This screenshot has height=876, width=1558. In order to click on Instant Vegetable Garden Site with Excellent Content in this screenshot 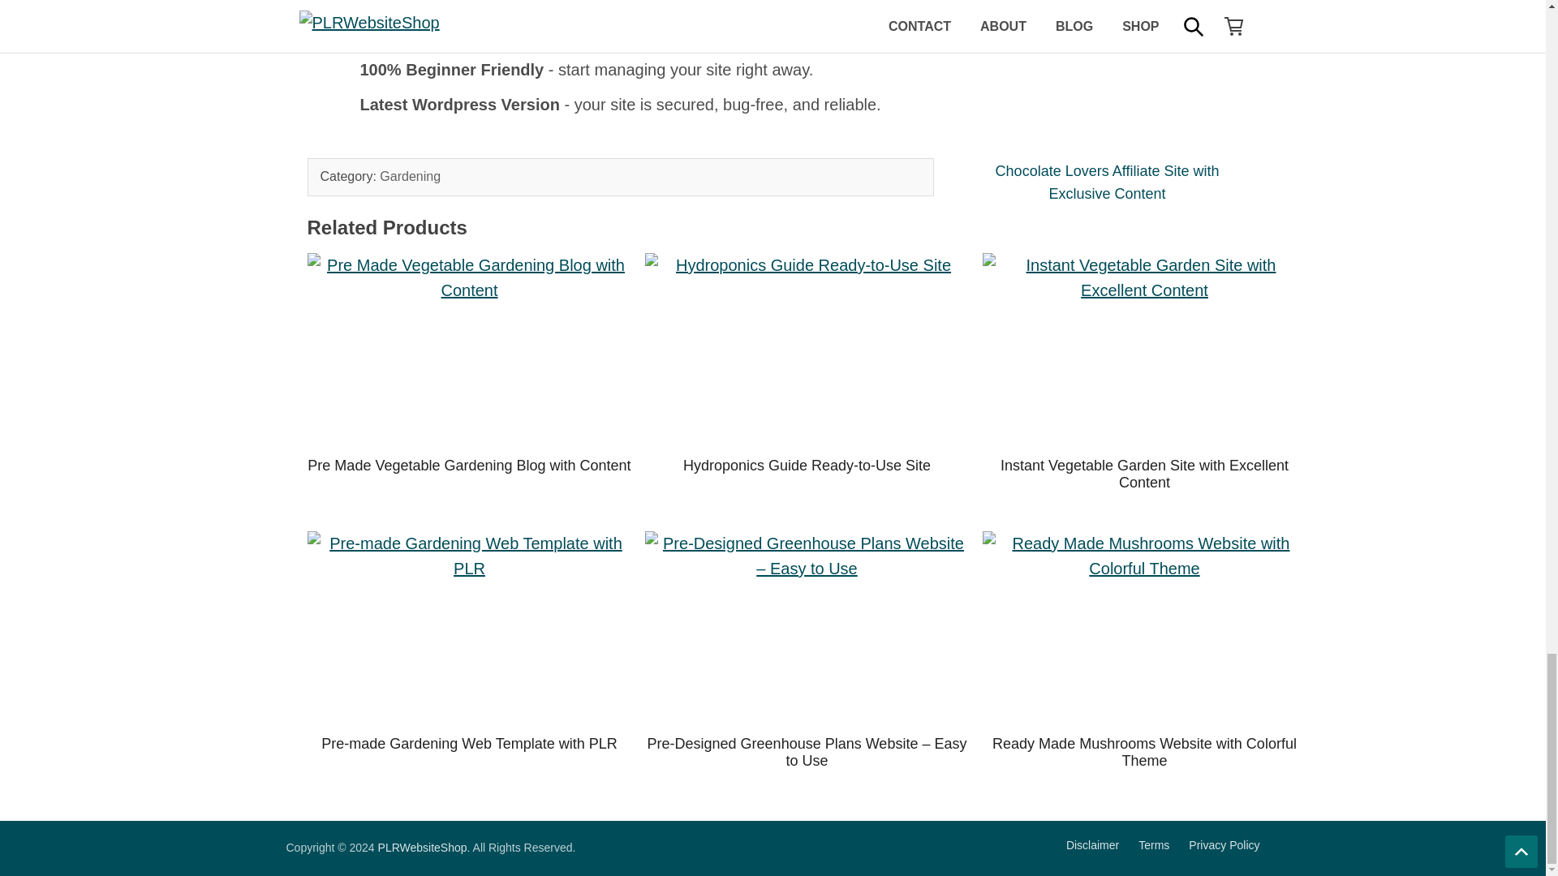, I will do `click(1144, 350)`.